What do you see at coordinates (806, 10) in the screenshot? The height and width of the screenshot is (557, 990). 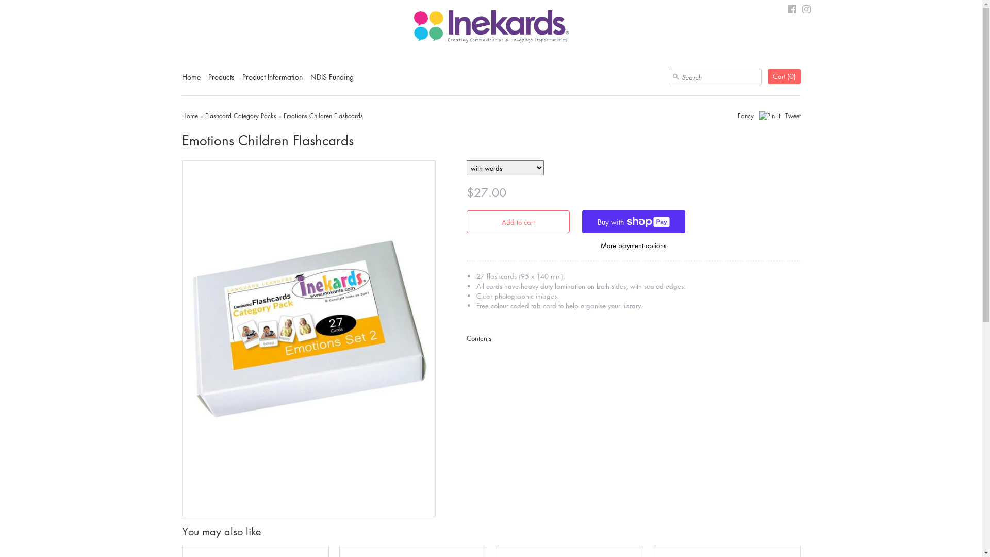 I see `Instagram` at bounding box center [806, 10].